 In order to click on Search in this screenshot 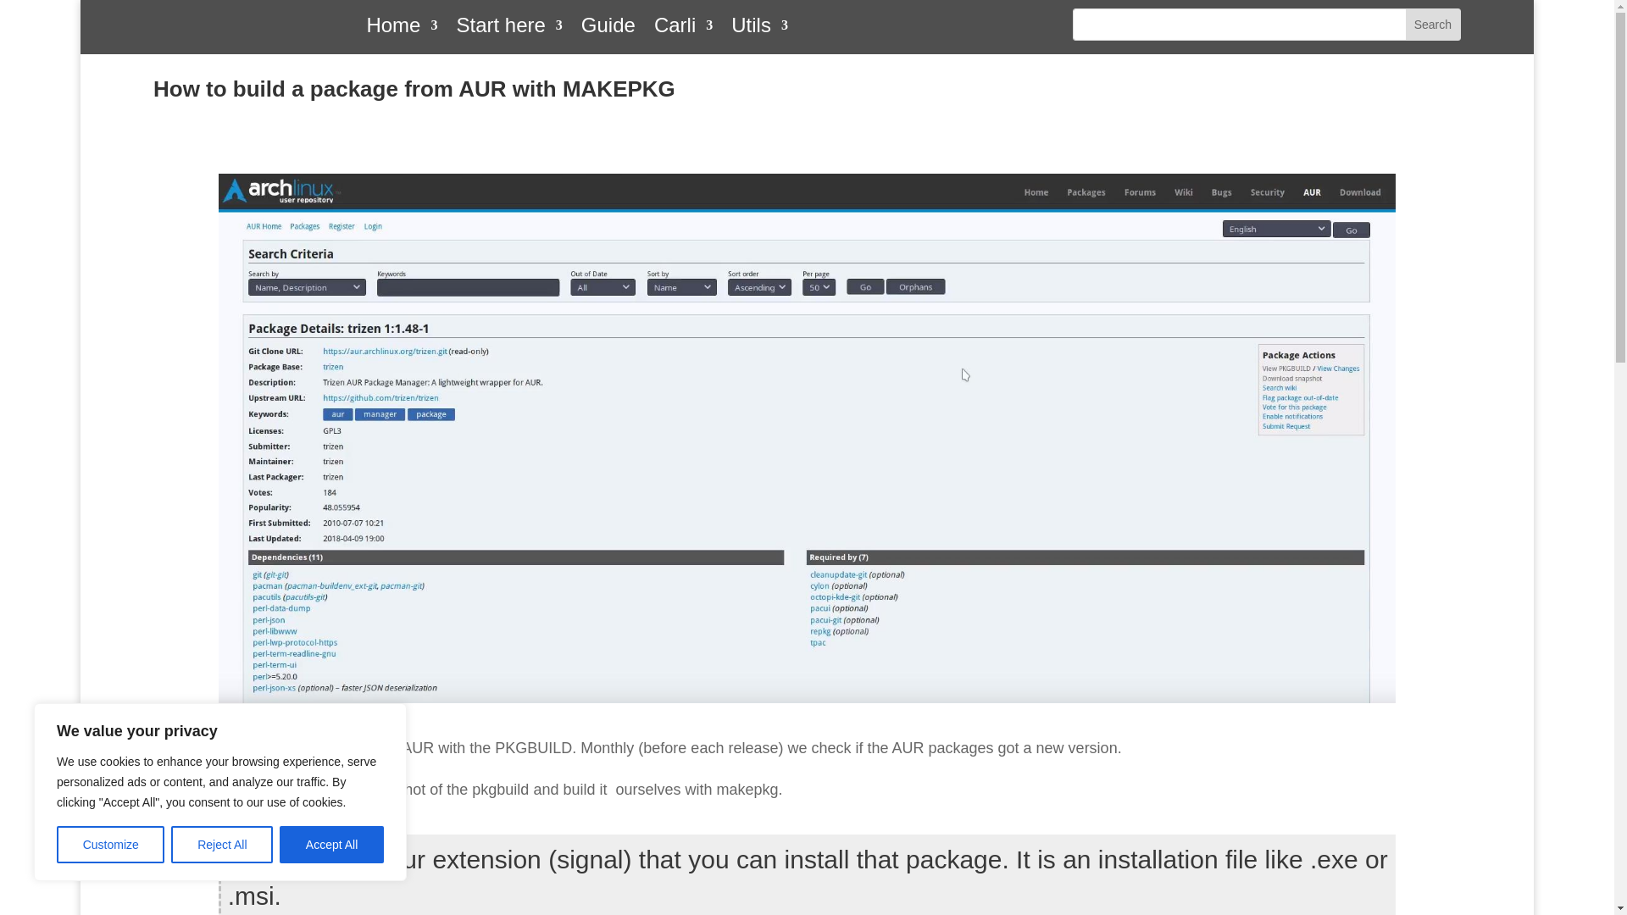, I will do `click(1432, 24)`.